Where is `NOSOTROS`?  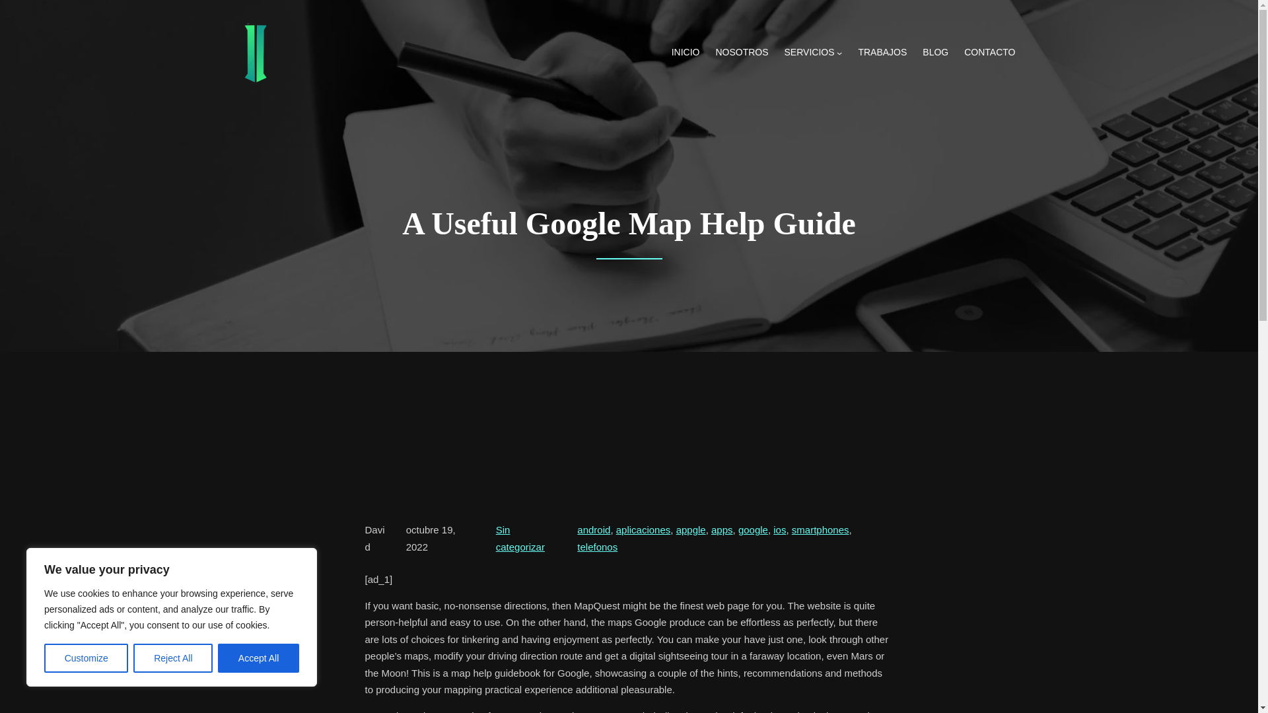
NOSOTROS is located at coordinates (741, 53).